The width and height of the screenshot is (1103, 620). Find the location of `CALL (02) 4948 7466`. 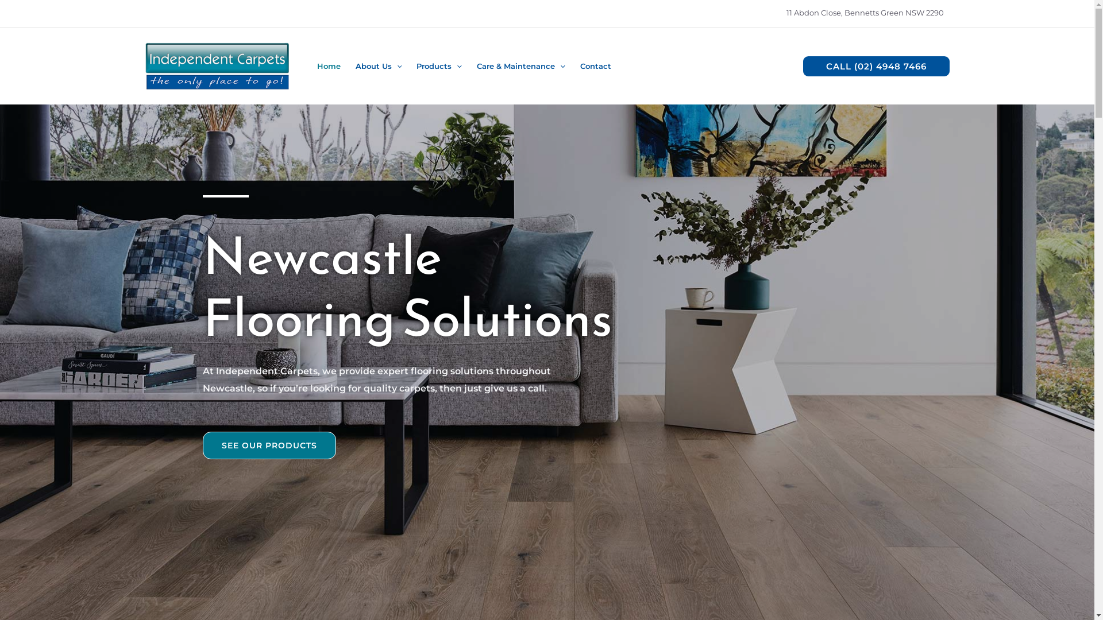

CALL (02) 4948 7466 is located at coordinates (877, 67).